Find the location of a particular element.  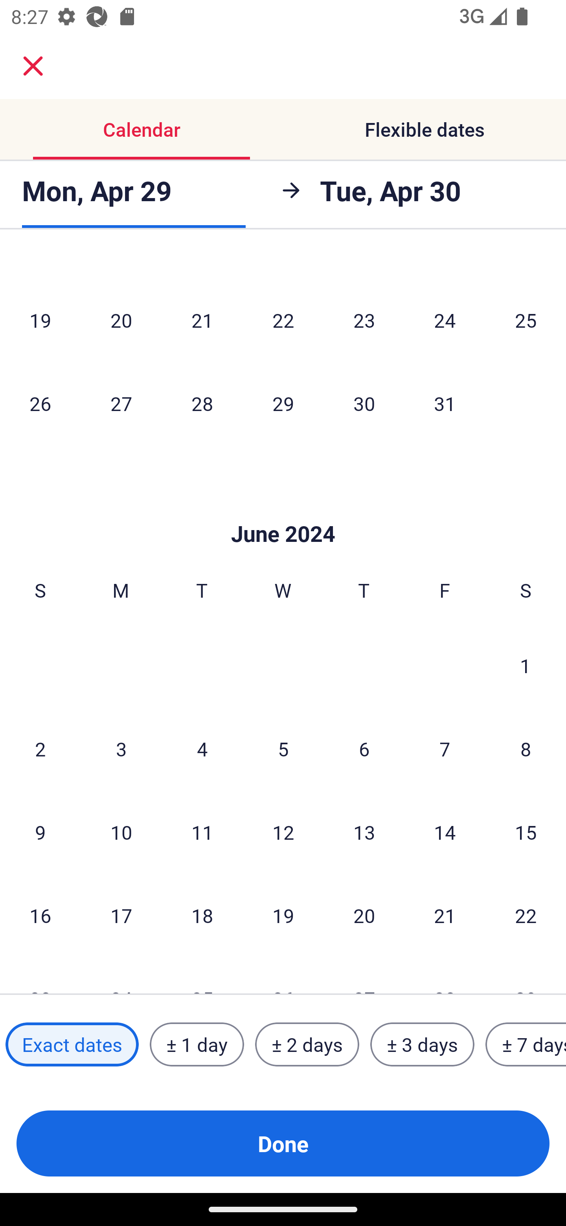

± 1 day is located at coordinates (197, 1044).